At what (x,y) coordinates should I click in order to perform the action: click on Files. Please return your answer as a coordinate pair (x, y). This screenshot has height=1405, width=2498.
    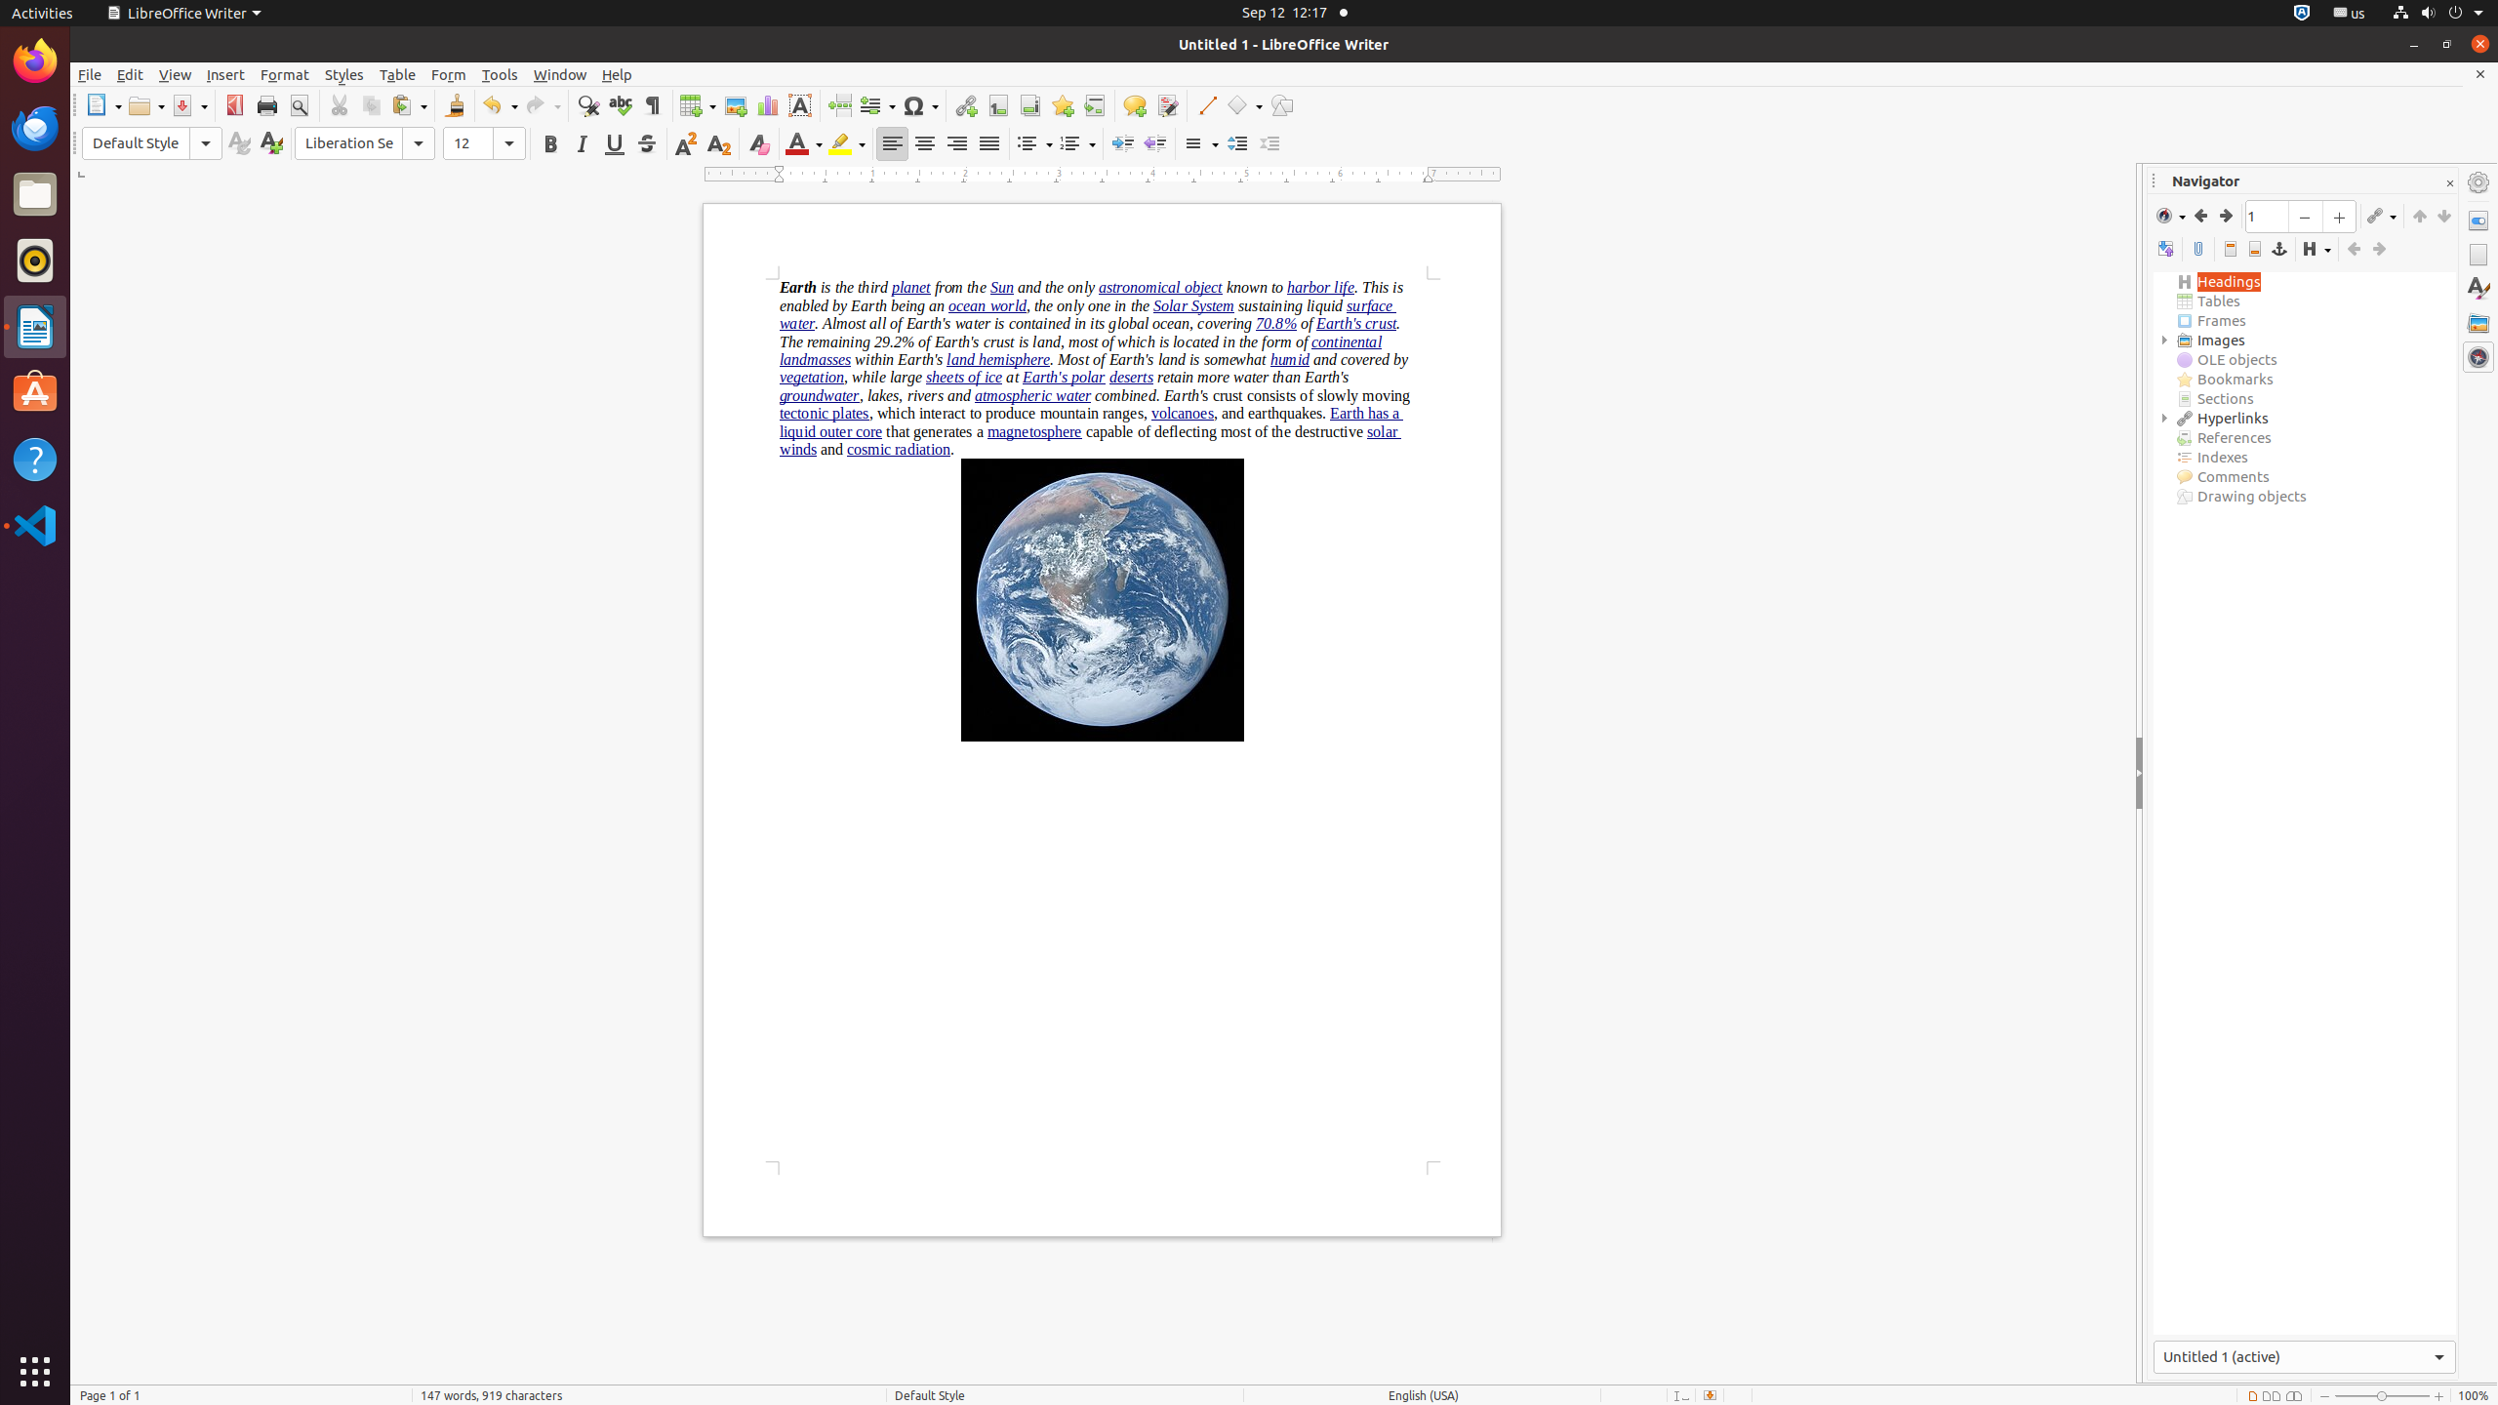
    Looking at the image, I should click on (35, 195).